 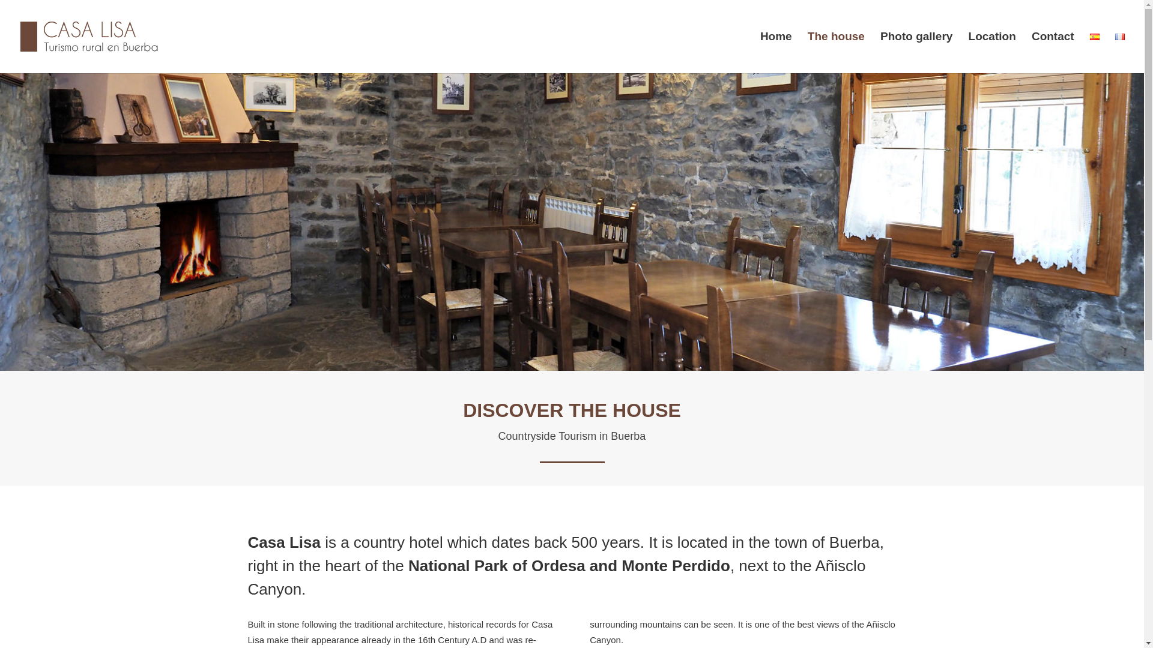 I want to click on Location, so click(x=992, y=53).